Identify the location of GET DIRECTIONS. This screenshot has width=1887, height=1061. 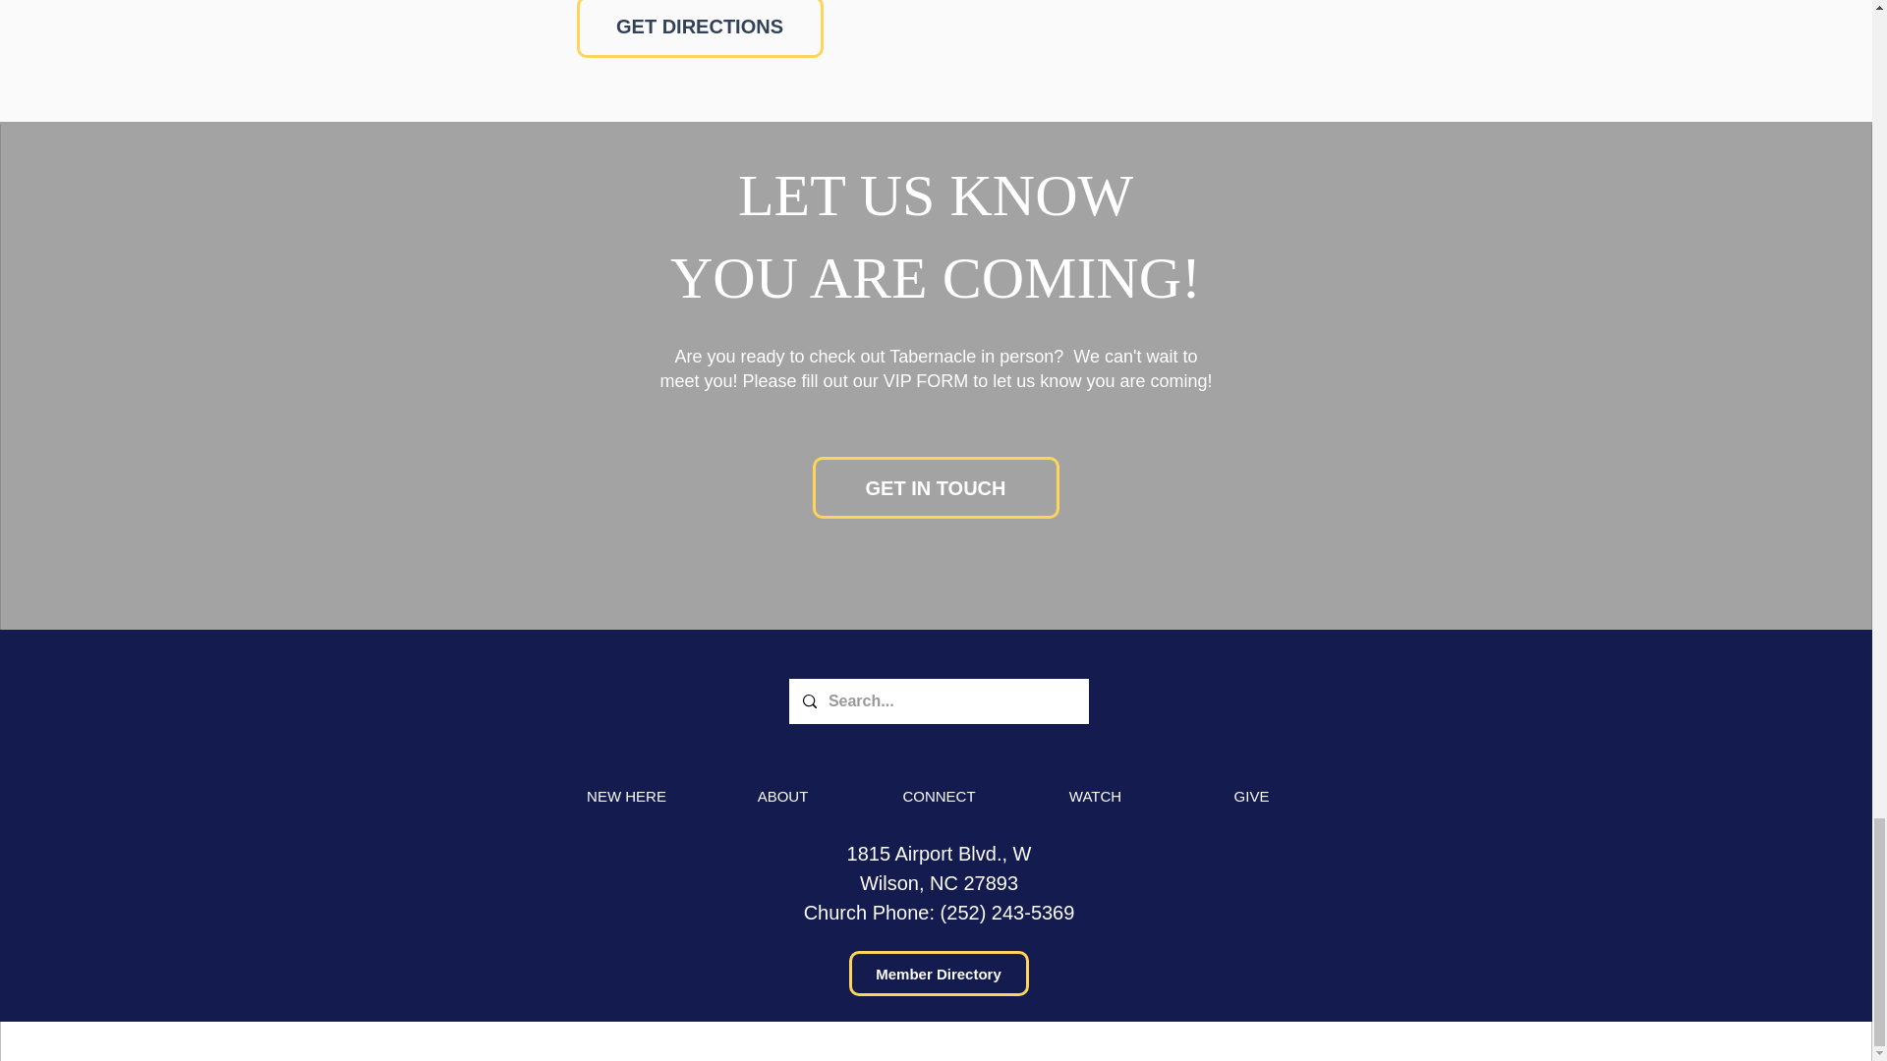
(699, 29).